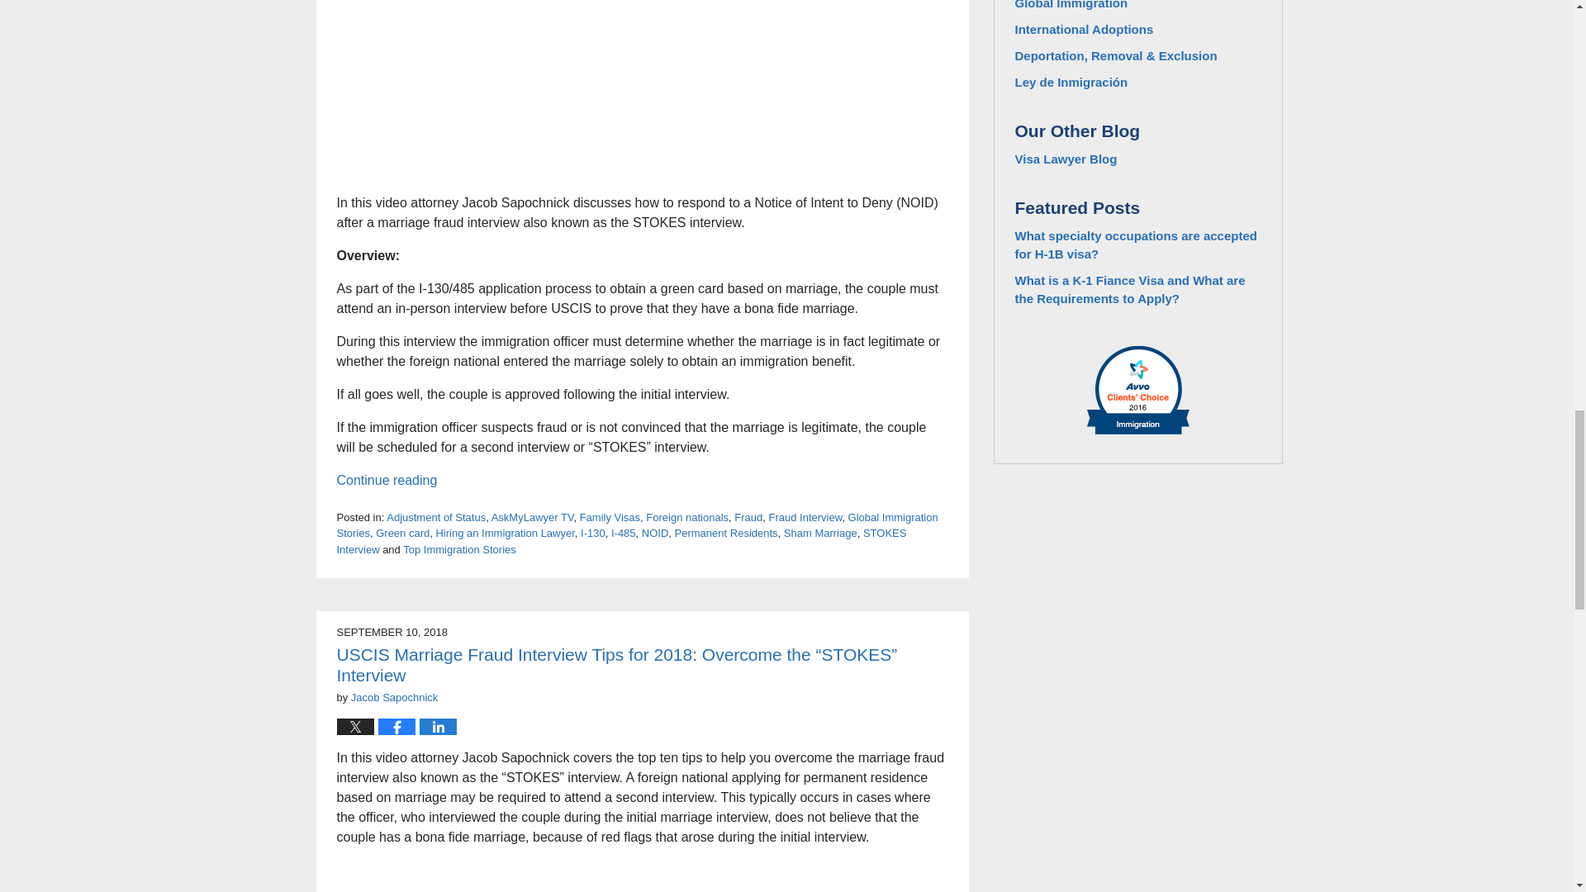 The width and height of the screenshot is (1586, 892). I want to click on View all posts in AskMyLawyer TV, so click(533, 517).